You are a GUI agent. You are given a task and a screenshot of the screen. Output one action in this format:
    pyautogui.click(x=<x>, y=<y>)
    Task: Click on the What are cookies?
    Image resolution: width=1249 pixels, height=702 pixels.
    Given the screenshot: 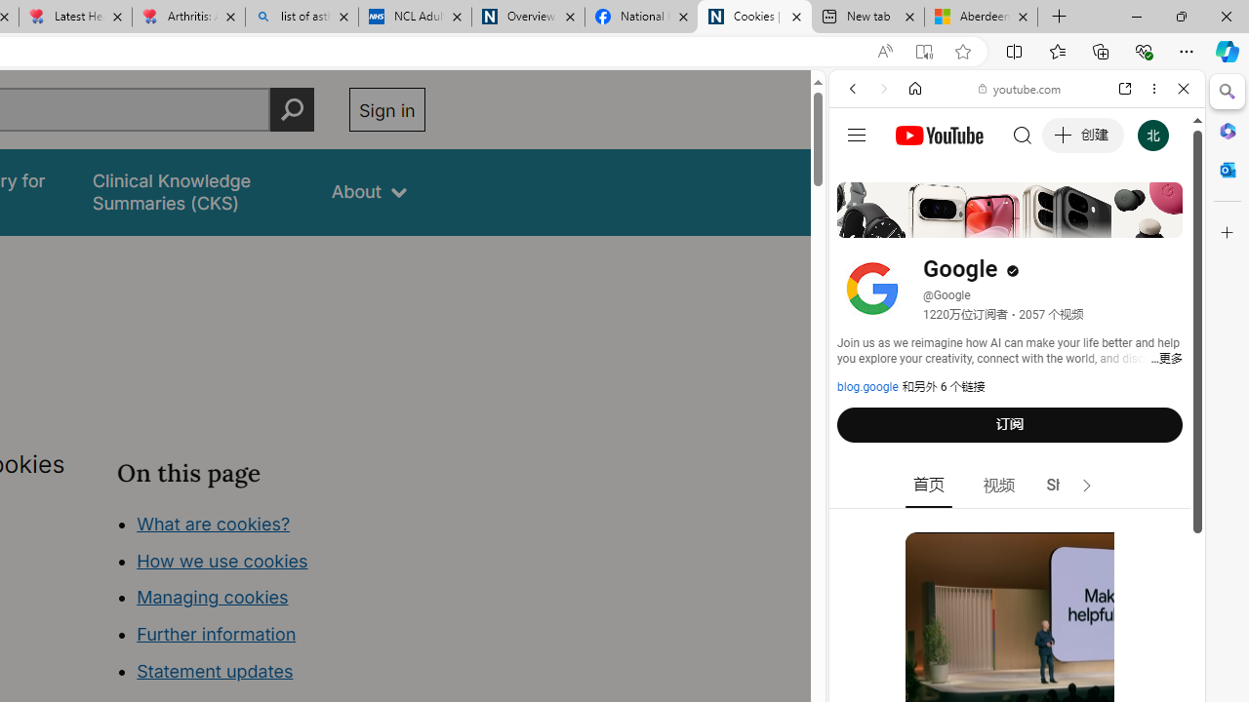 What is the action you would take?
    pyautogui.click(x=213, y=523)
    